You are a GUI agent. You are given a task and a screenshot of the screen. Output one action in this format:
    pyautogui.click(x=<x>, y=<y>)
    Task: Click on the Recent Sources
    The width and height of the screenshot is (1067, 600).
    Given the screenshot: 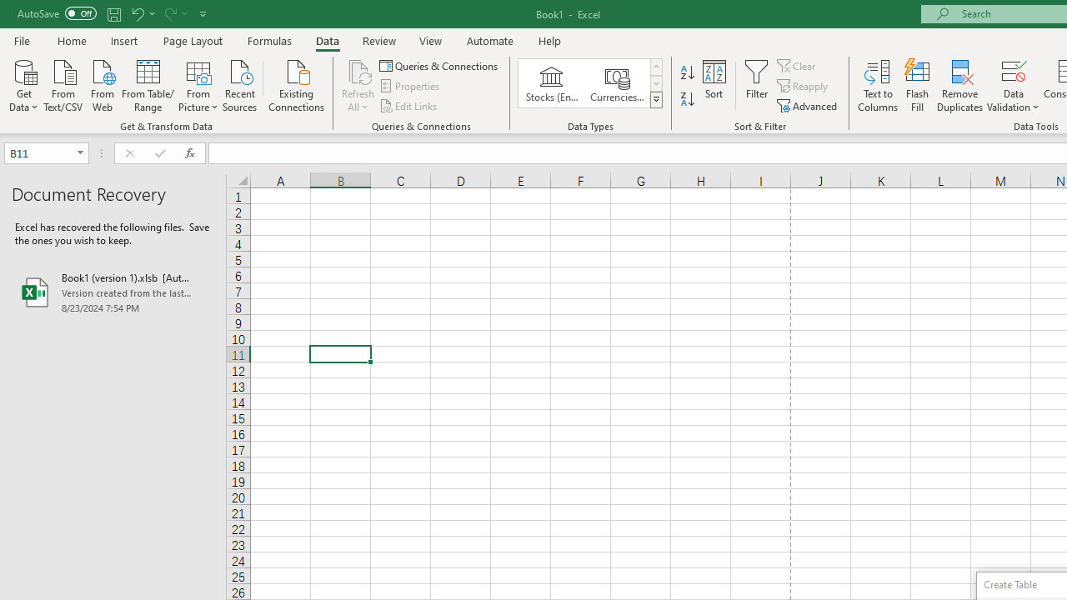 What is the action you would take?
    pyautogui.click(x=240, y=84)
    